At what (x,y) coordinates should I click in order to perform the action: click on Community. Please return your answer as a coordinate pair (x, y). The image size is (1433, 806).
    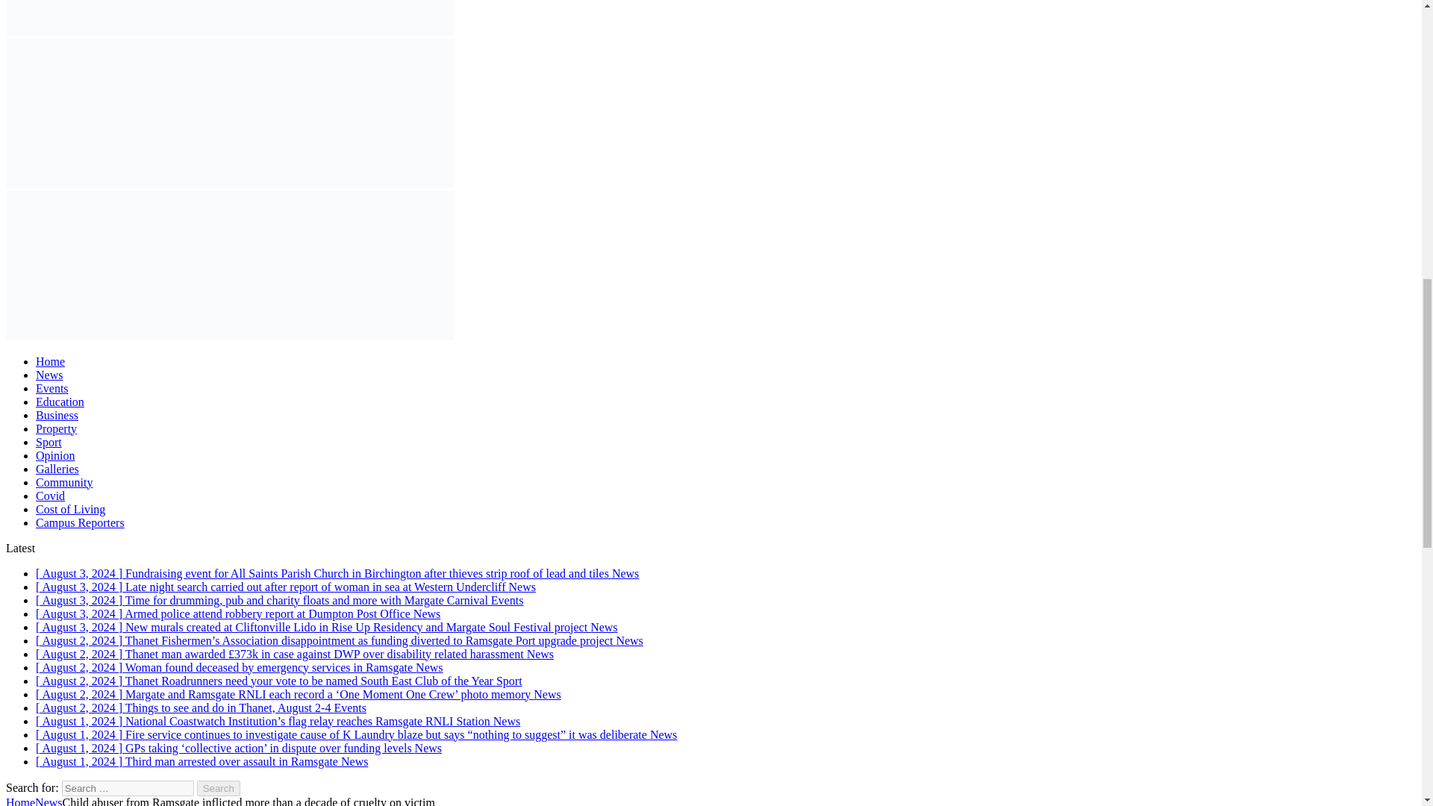
    Looking at the image, I should click on (64, 482).